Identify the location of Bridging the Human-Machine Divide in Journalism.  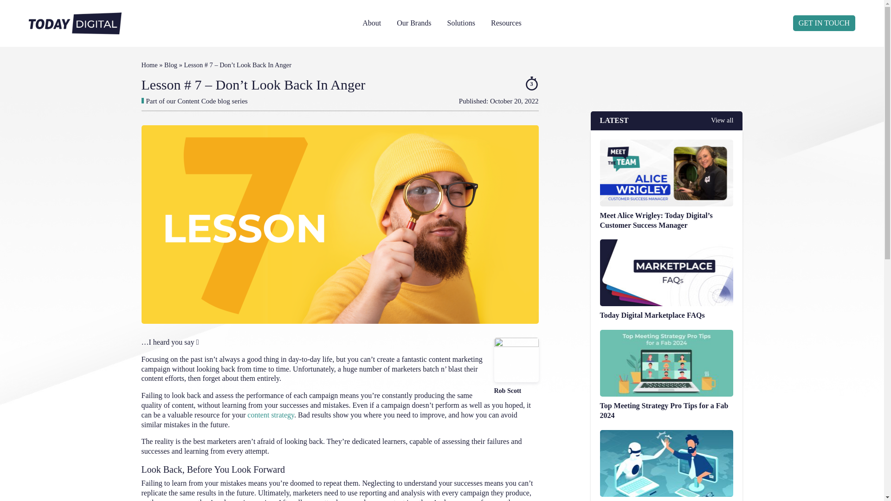
(666, 480).